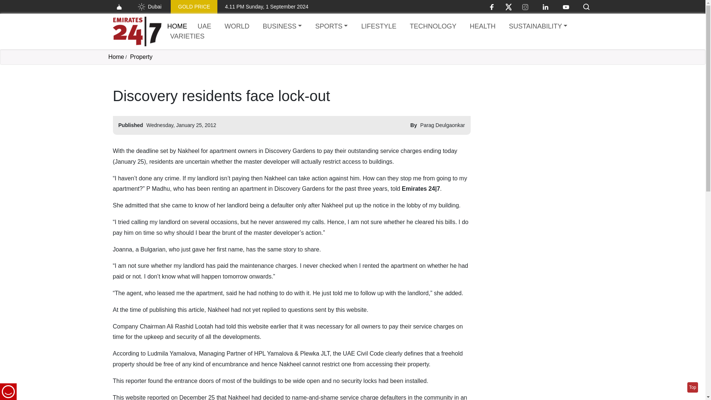  What do you see at coordinates (331, 27) in the screenshot?
I see `SPORTS` at bounding box center [331, 27].